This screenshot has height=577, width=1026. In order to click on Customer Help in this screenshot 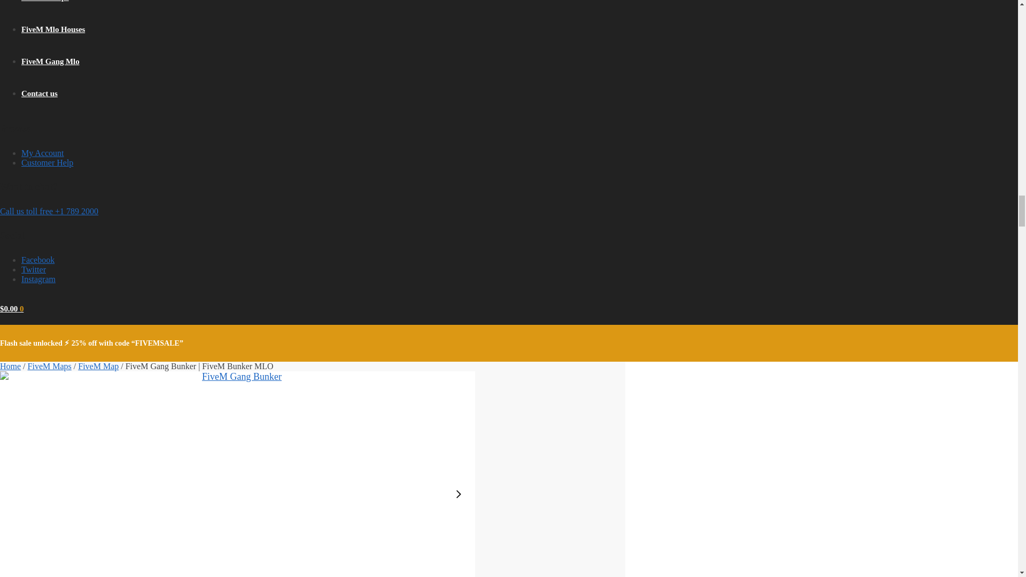, I will do `click(47, 162)`.